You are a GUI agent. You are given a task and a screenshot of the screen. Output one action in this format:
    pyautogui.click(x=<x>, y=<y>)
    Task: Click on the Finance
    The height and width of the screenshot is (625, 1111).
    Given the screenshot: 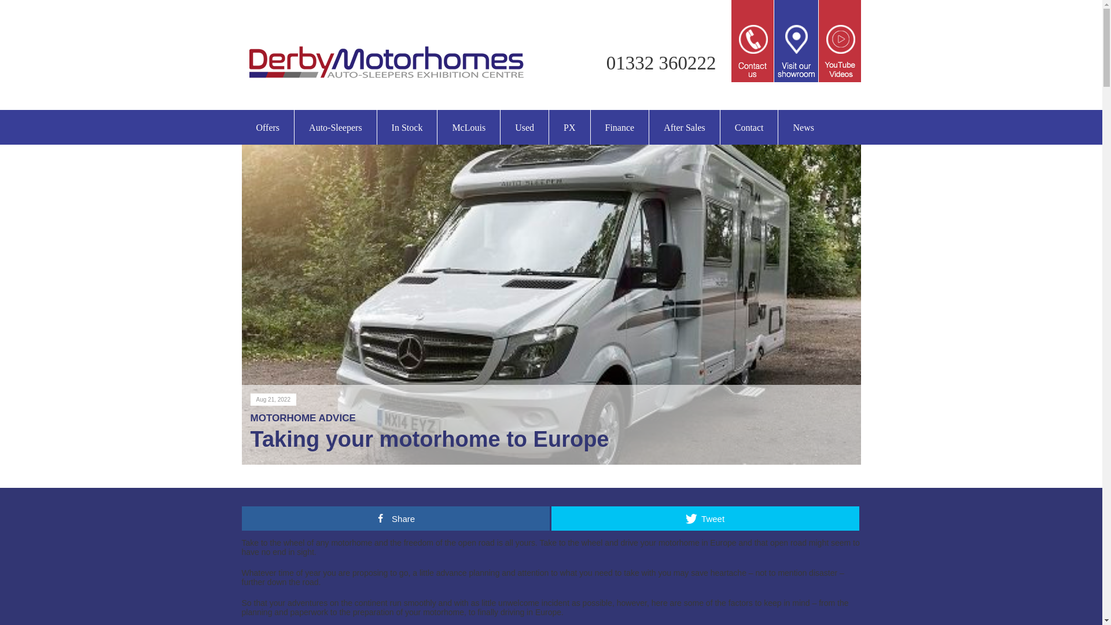 What is the action you would take?
    pyautogui.click(x=620, y=127)
    